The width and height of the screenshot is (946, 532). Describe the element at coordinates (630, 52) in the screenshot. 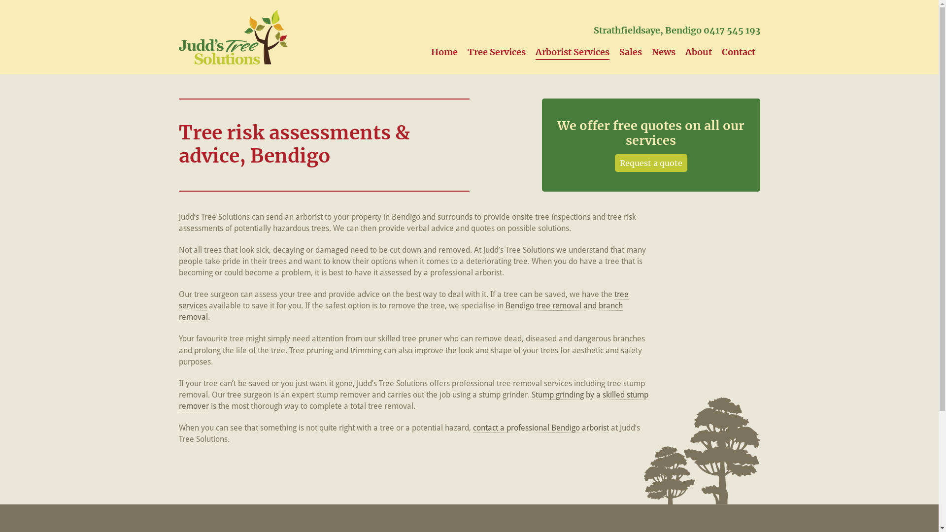

I see `Sales` at that location.